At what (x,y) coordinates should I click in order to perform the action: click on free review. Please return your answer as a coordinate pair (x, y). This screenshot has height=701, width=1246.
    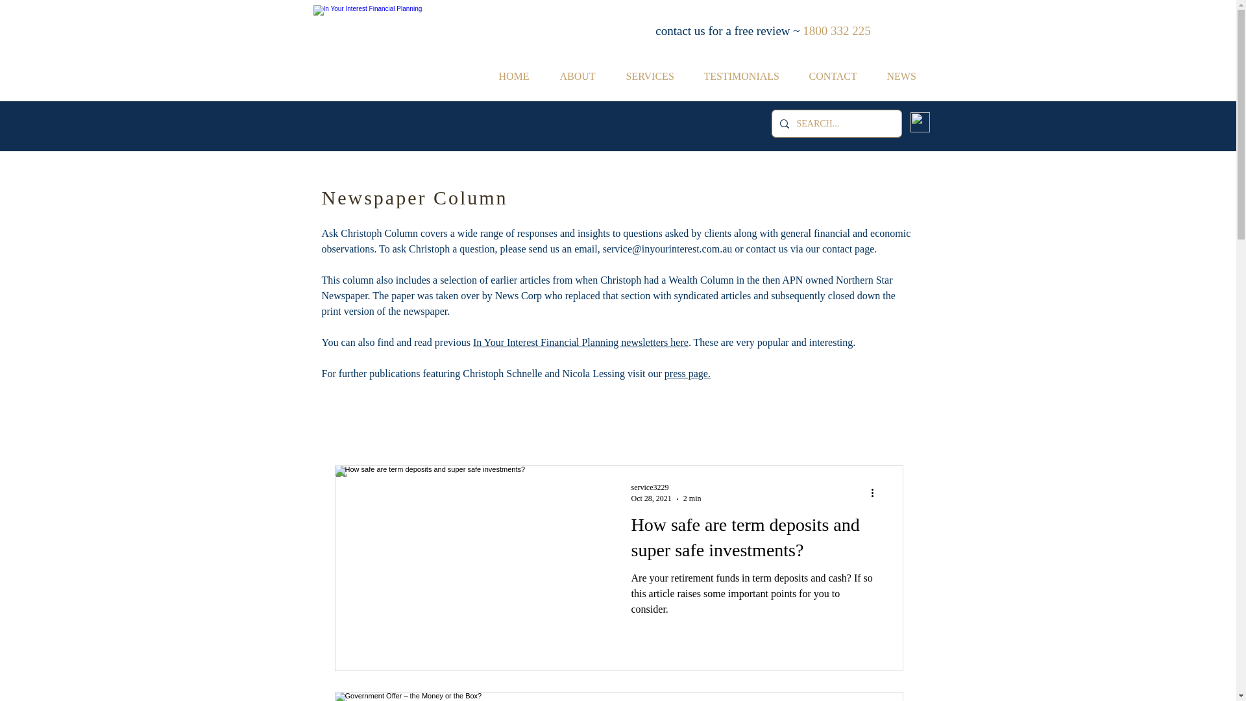
    Looking at the image, I should click on (763, 31).